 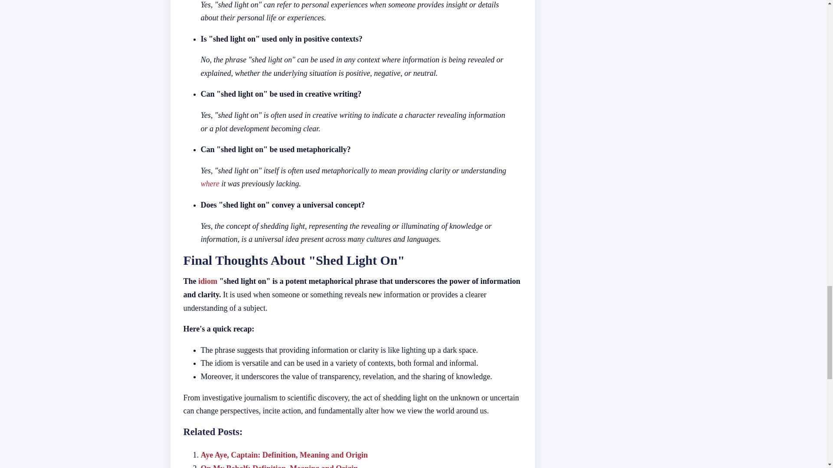 I want to click on idiom, so click(x=207, y=281).